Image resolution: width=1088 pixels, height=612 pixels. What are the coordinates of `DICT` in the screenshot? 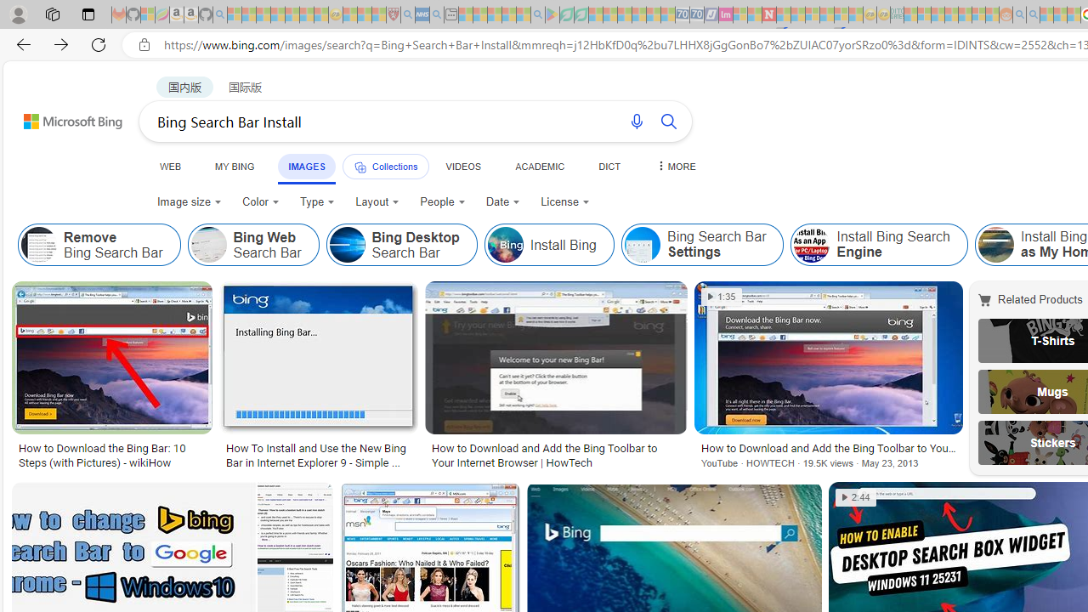 It's located at (609, 166).